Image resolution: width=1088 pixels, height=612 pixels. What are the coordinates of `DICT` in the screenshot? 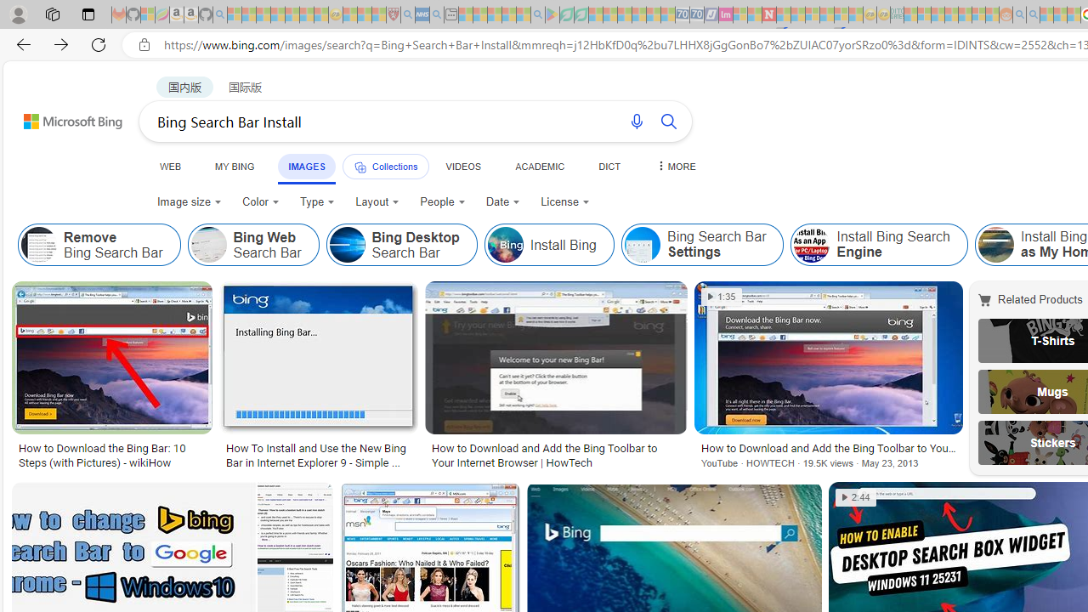 It's located at (609, 166).